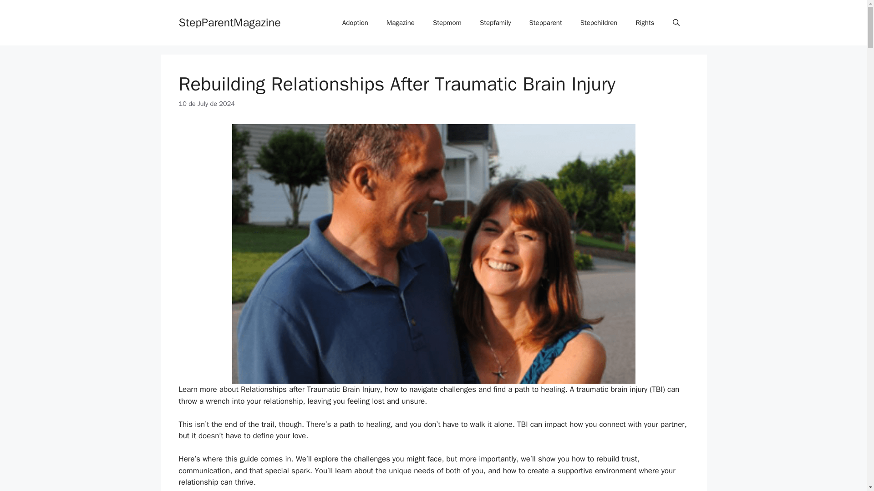 This screenshot has width=874, height=491. Describe the element at coordinates (545, 23) in the screenshot. I see `Stepparent` at that location.